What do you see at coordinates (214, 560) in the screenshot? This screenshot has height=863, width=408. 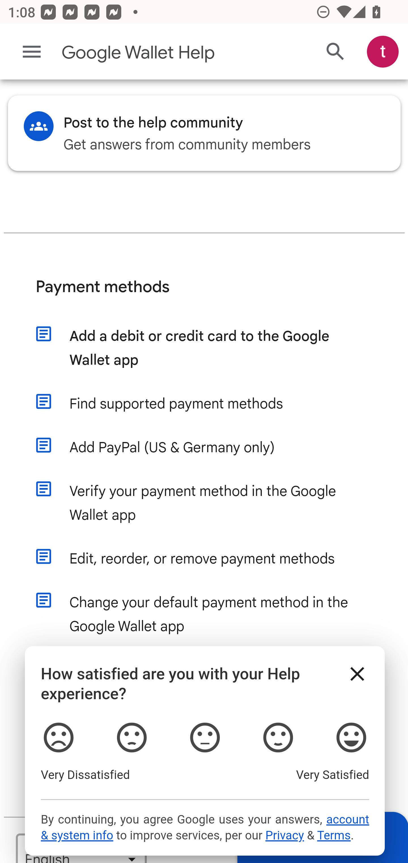 I see `Edit, reorder, or remove payment methods` at bounding box center [214, 560].